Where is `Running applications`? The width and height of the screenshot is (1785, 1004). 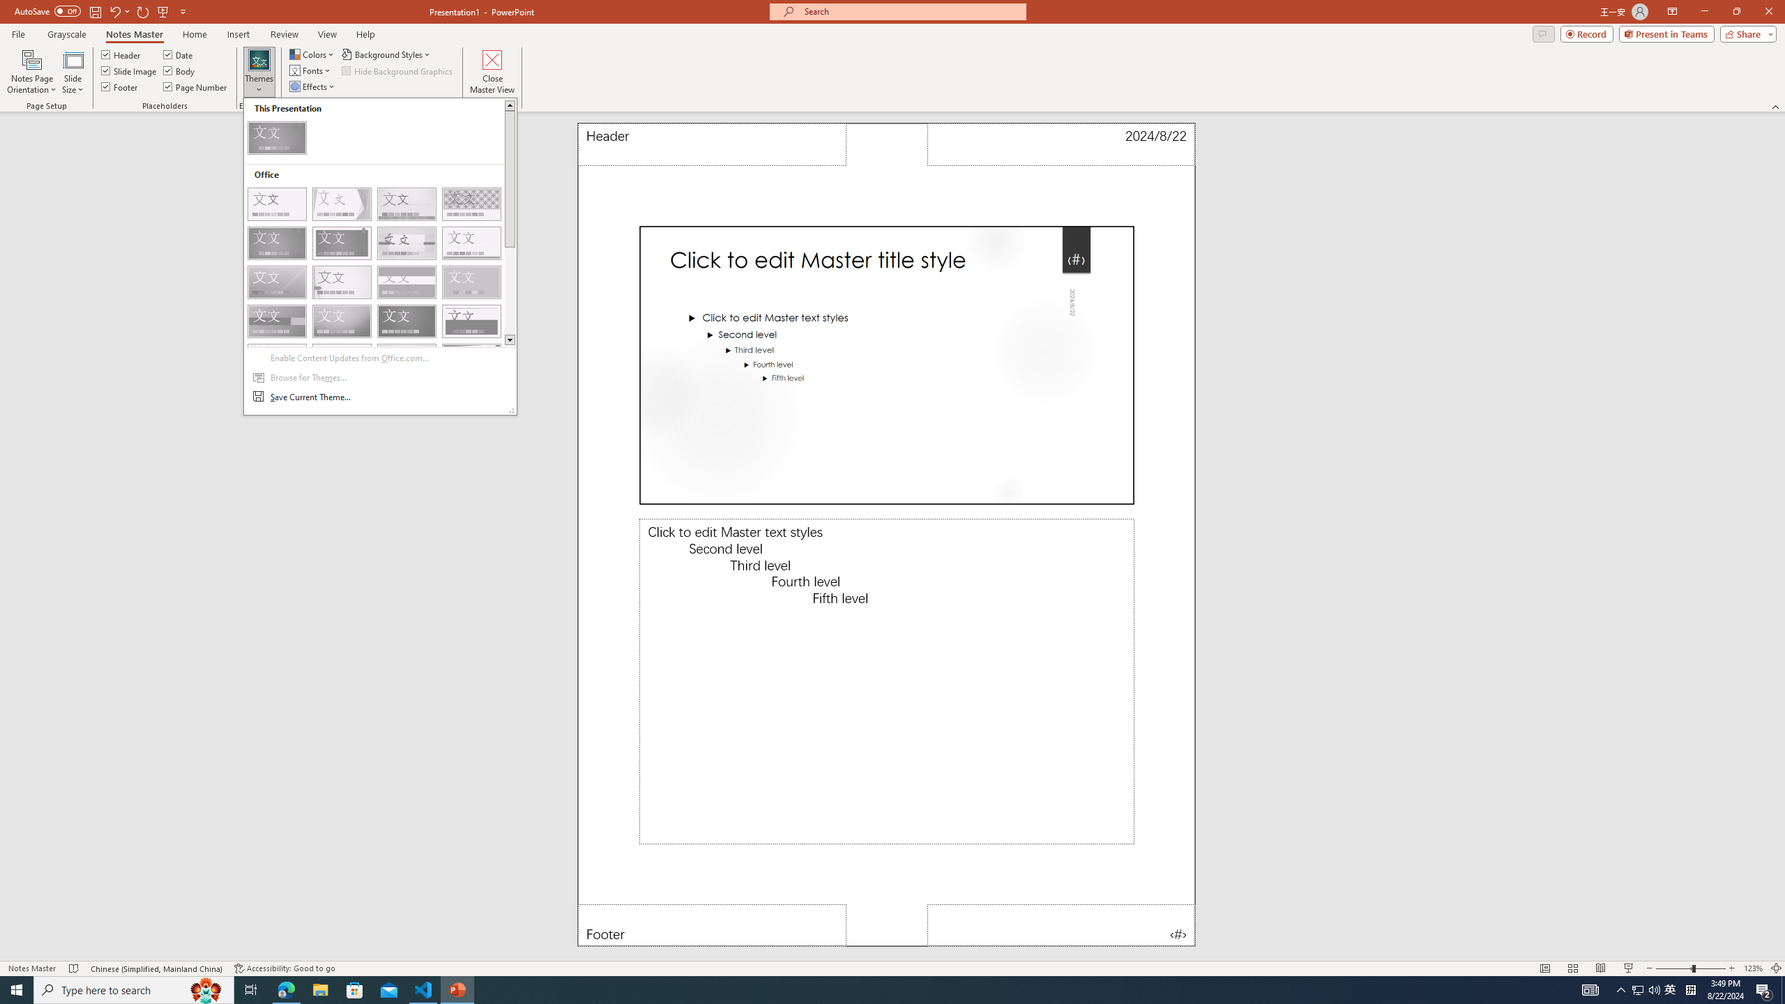 Running applications is located at coordinates (867, 990).